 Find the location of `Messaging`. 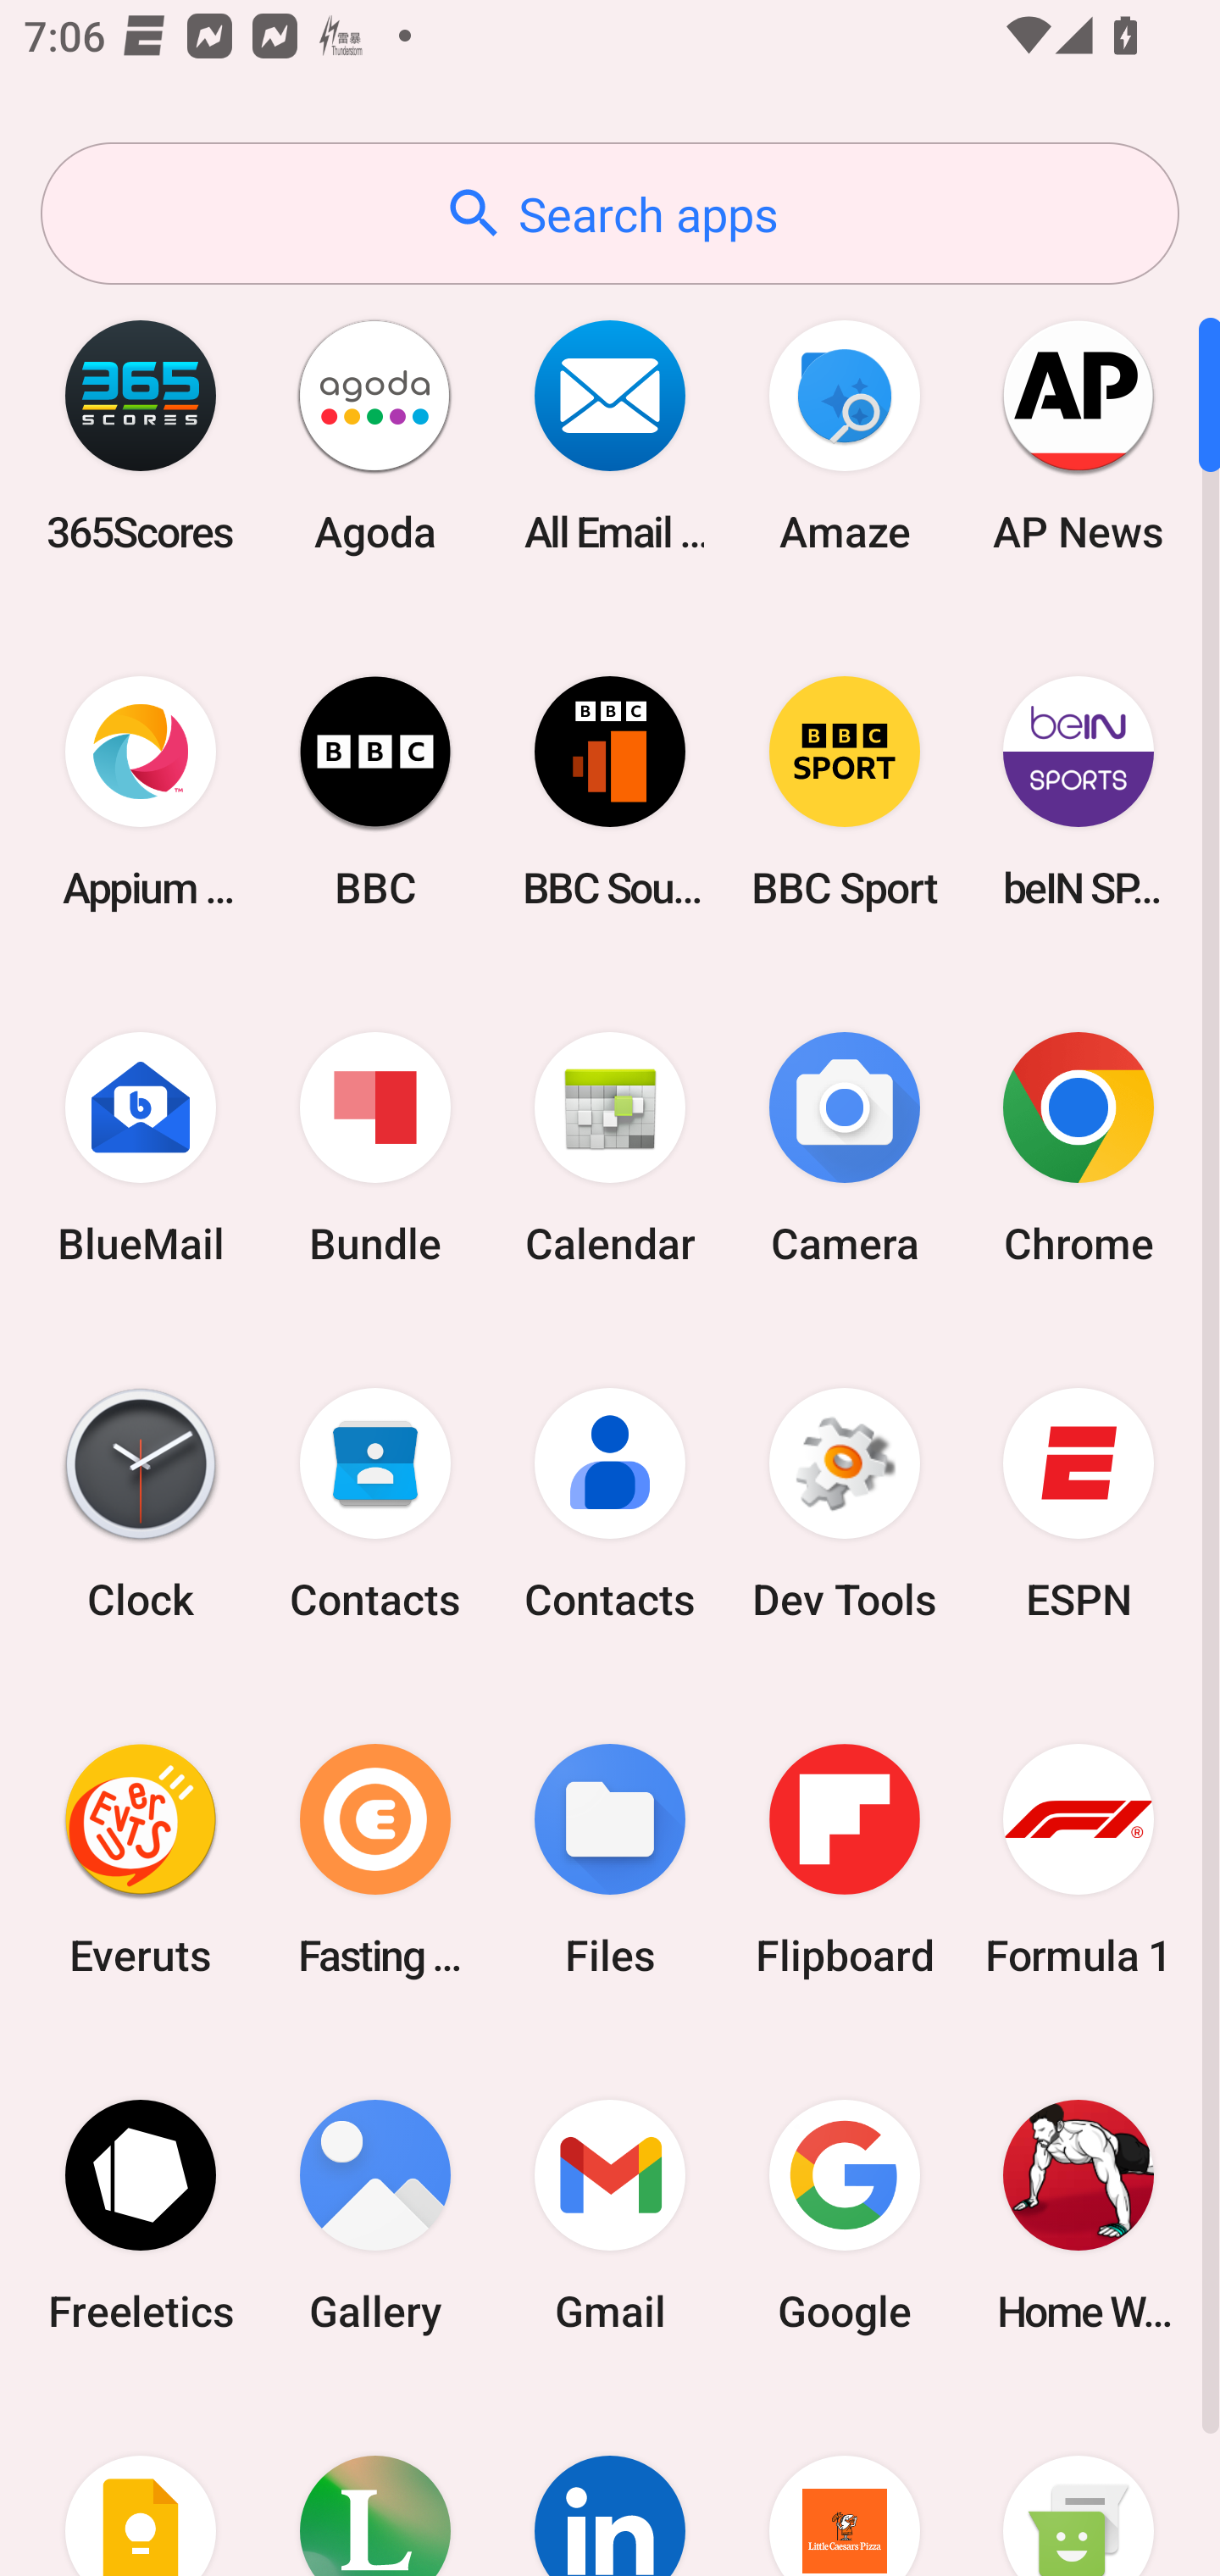

Messaging is located at coordinates (1079, 2484).